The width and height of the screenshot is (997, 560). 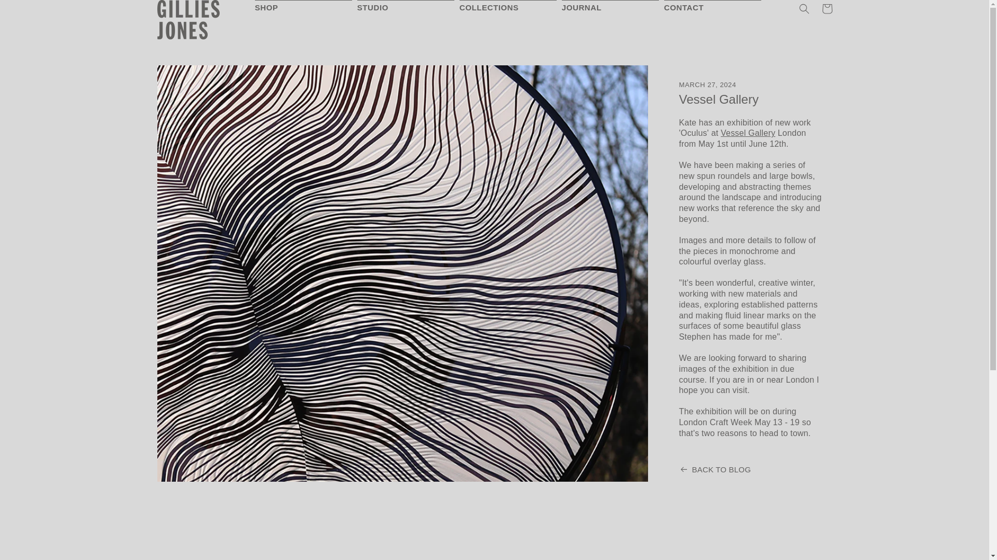 I want to click on COLLECTIONS, so click(x=492, y=9).